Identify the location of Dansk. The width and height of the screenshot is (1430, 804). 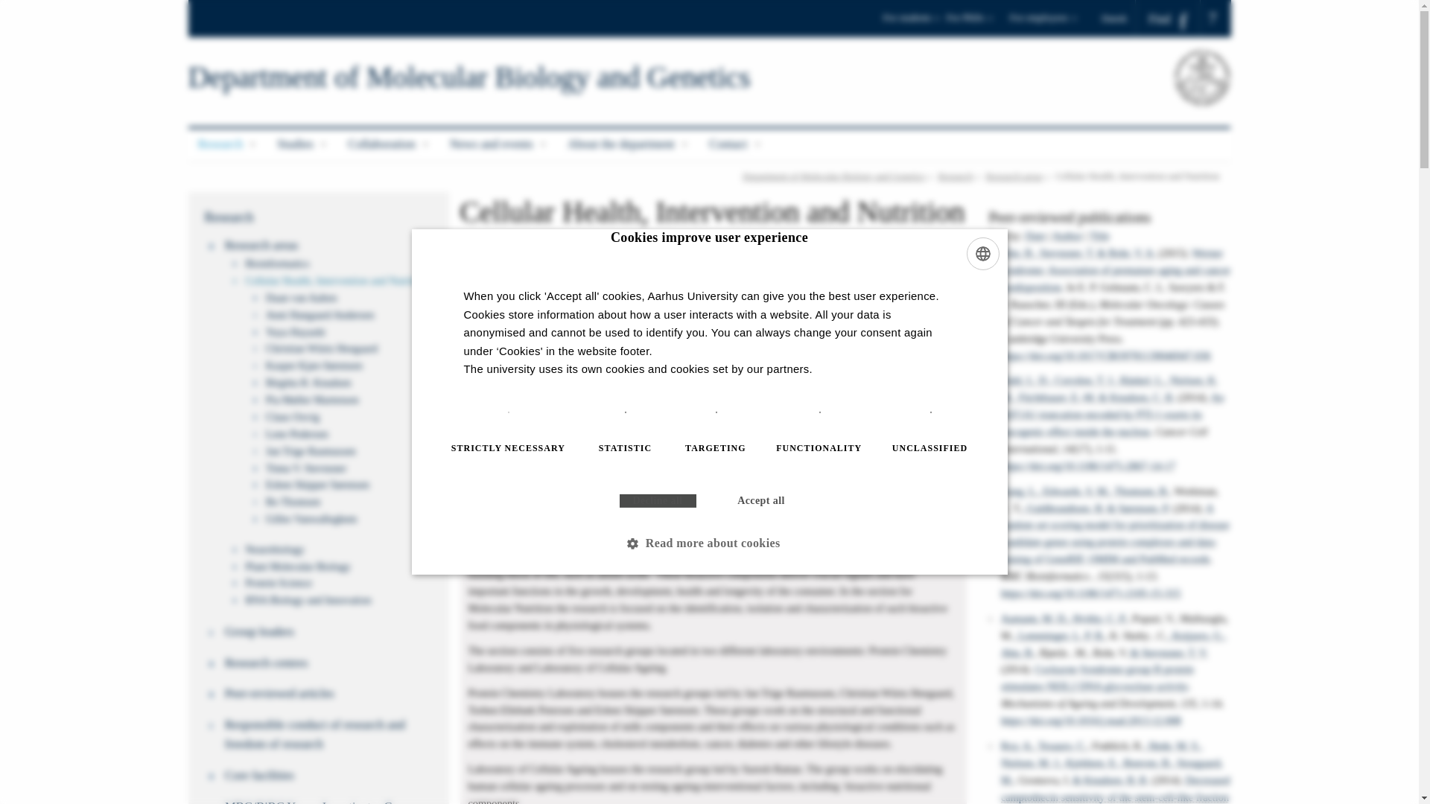
(1119, 18).